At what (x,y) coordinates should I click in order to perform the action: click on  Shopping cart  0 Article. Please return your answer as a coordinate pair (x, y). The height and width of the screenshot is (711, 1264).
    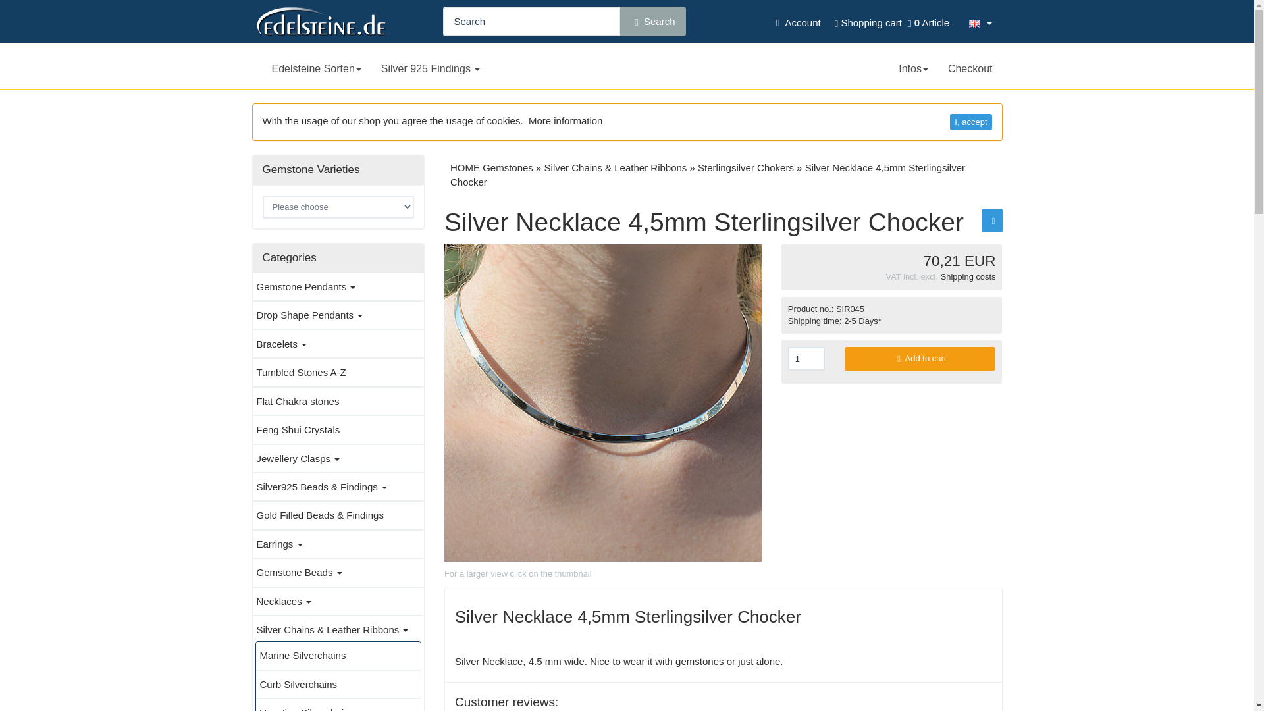
    Looking at the image, I should click on (890, 22).